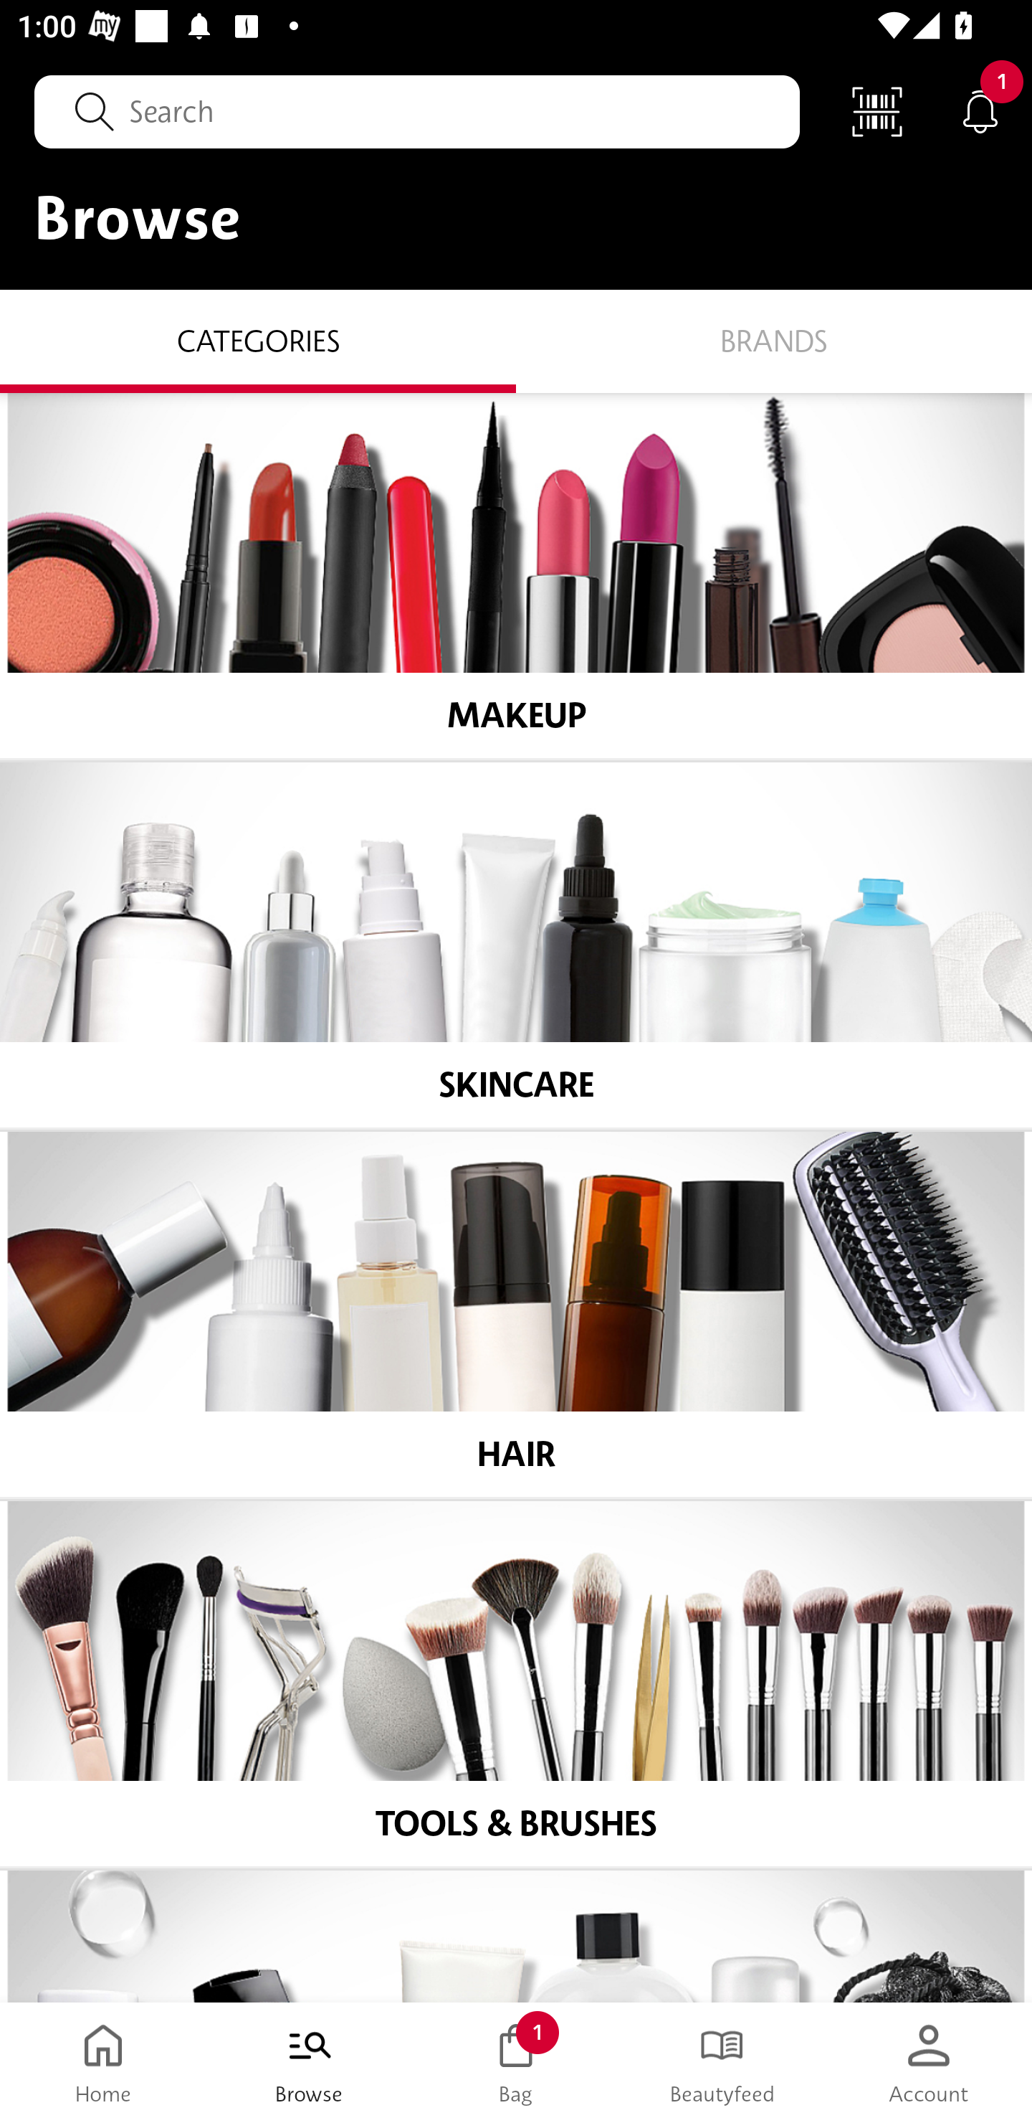 The height and width of the screenshot is (2123, 1032). What do you see at coordinates (103, 2063) in the screenshot?
I see `Home` at bounding box center [103, 2063].